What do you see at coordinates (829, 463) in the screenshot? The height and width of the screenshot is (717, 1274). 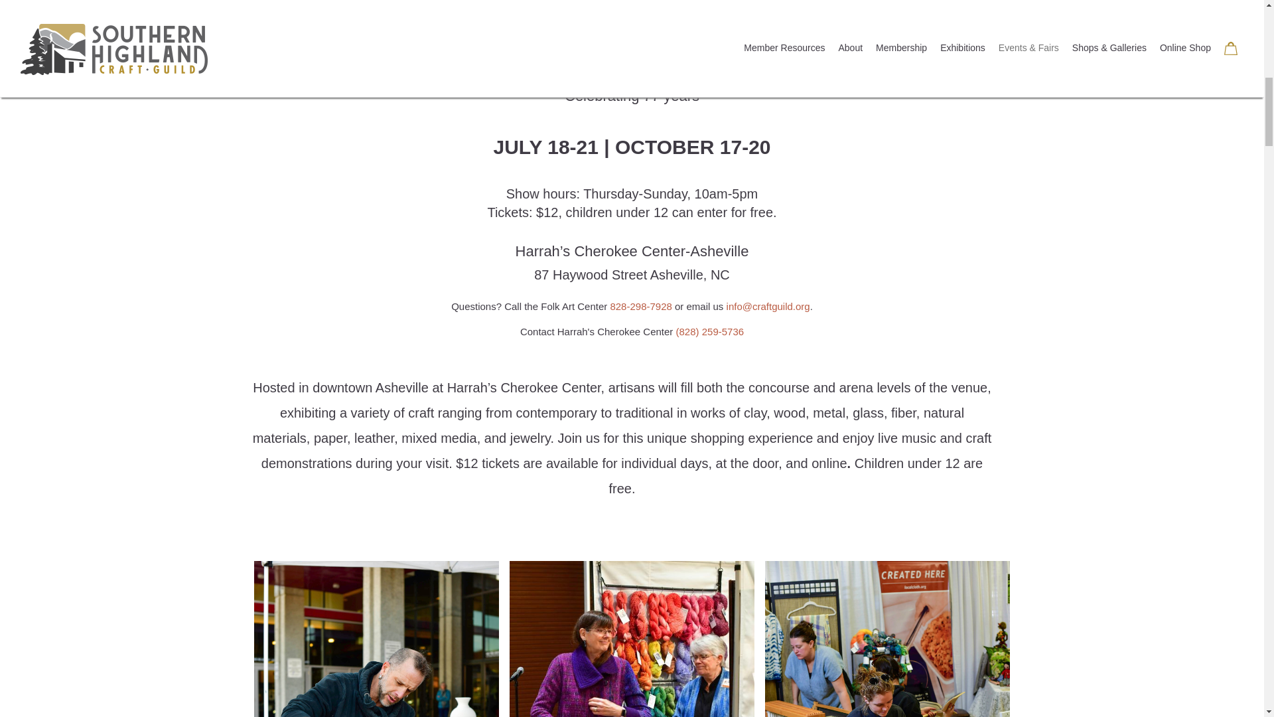 I see `online` at bounding box center [829, 463].